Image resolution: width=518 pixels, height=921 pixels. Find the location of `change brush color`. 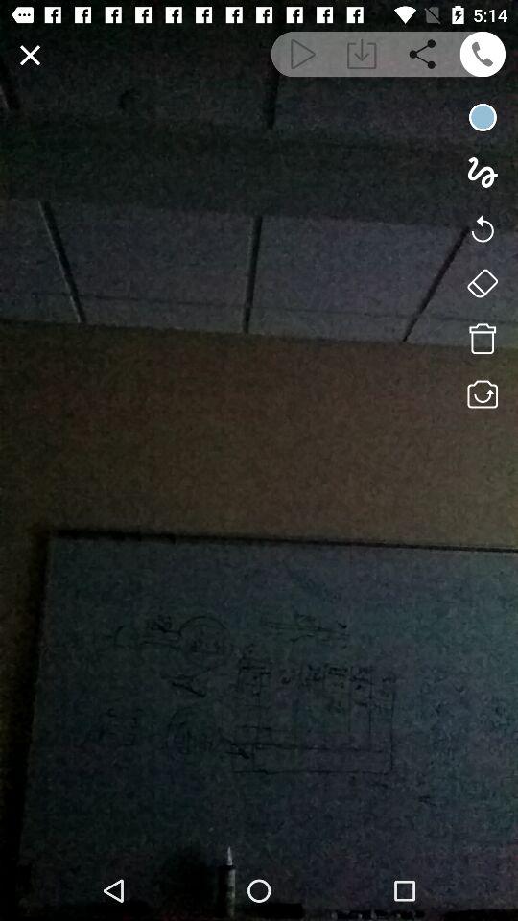

change brush color is located at coordinates (482, 117).